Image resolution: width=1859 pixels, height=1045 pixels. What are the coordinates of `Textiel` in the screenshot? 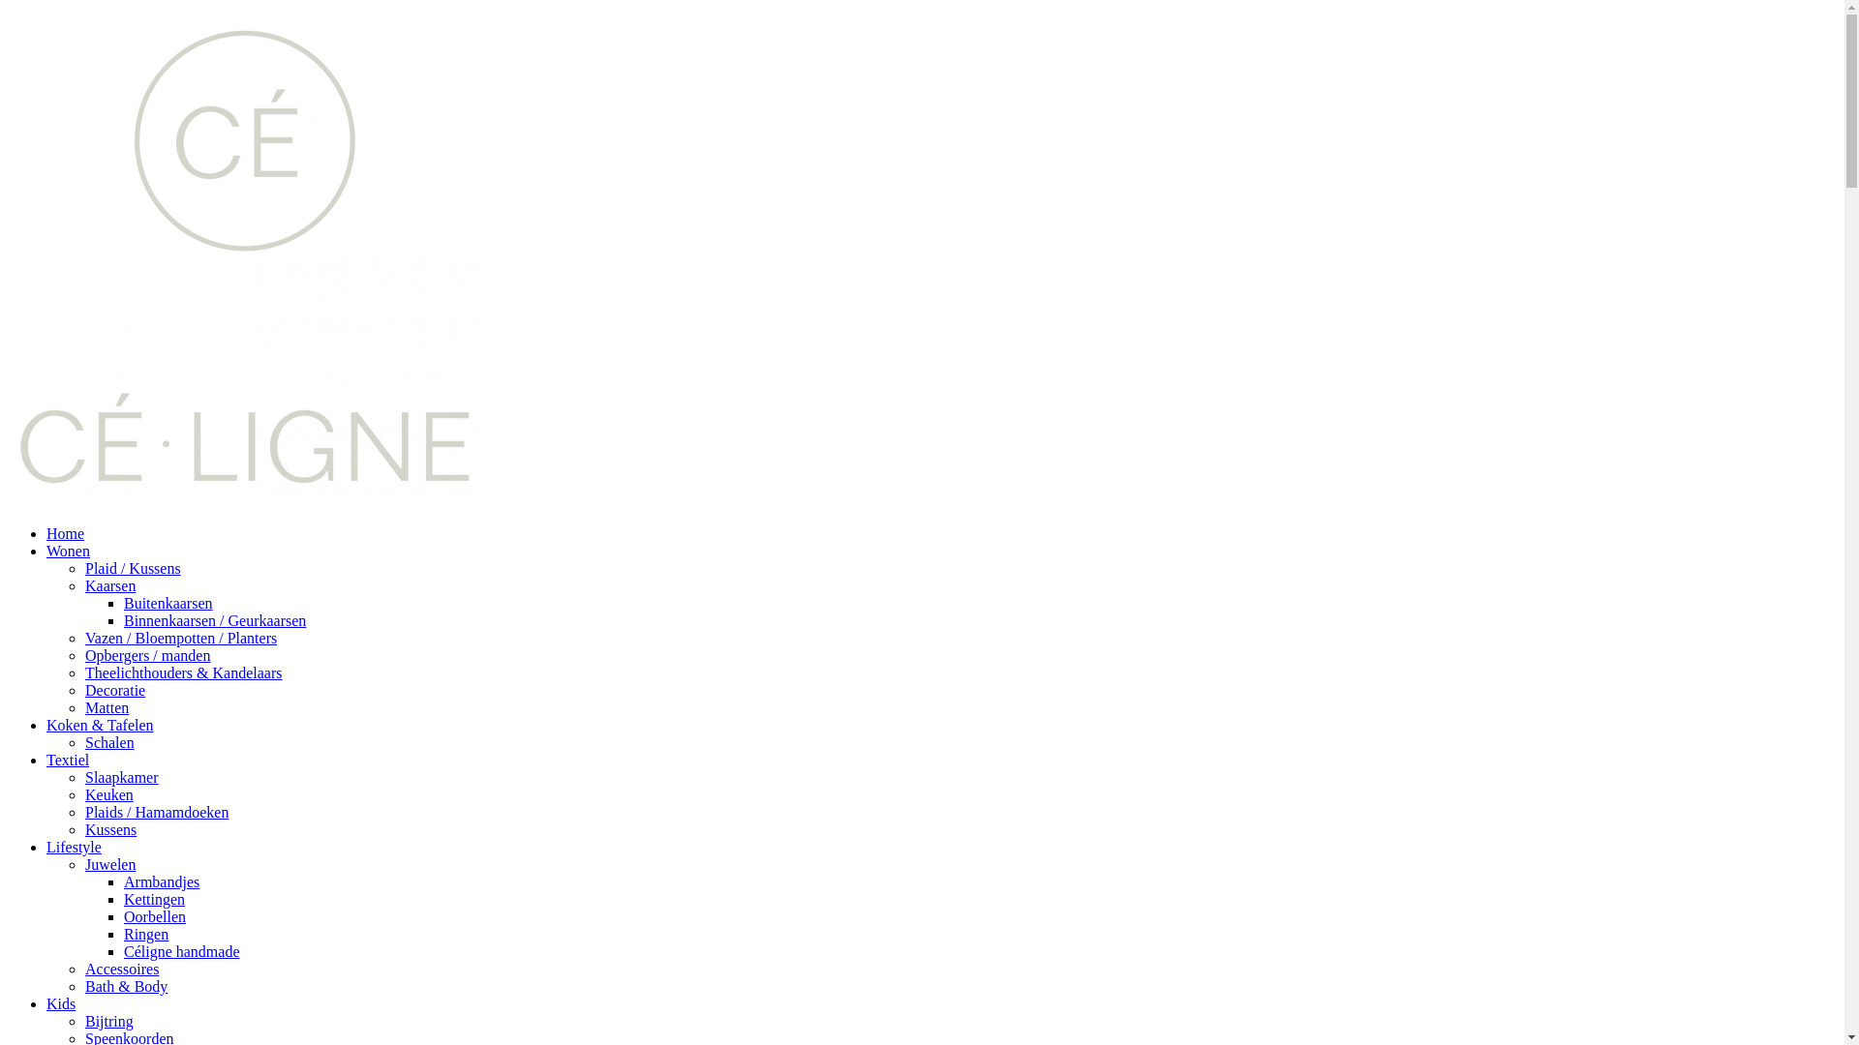 It's located at (68, 761).